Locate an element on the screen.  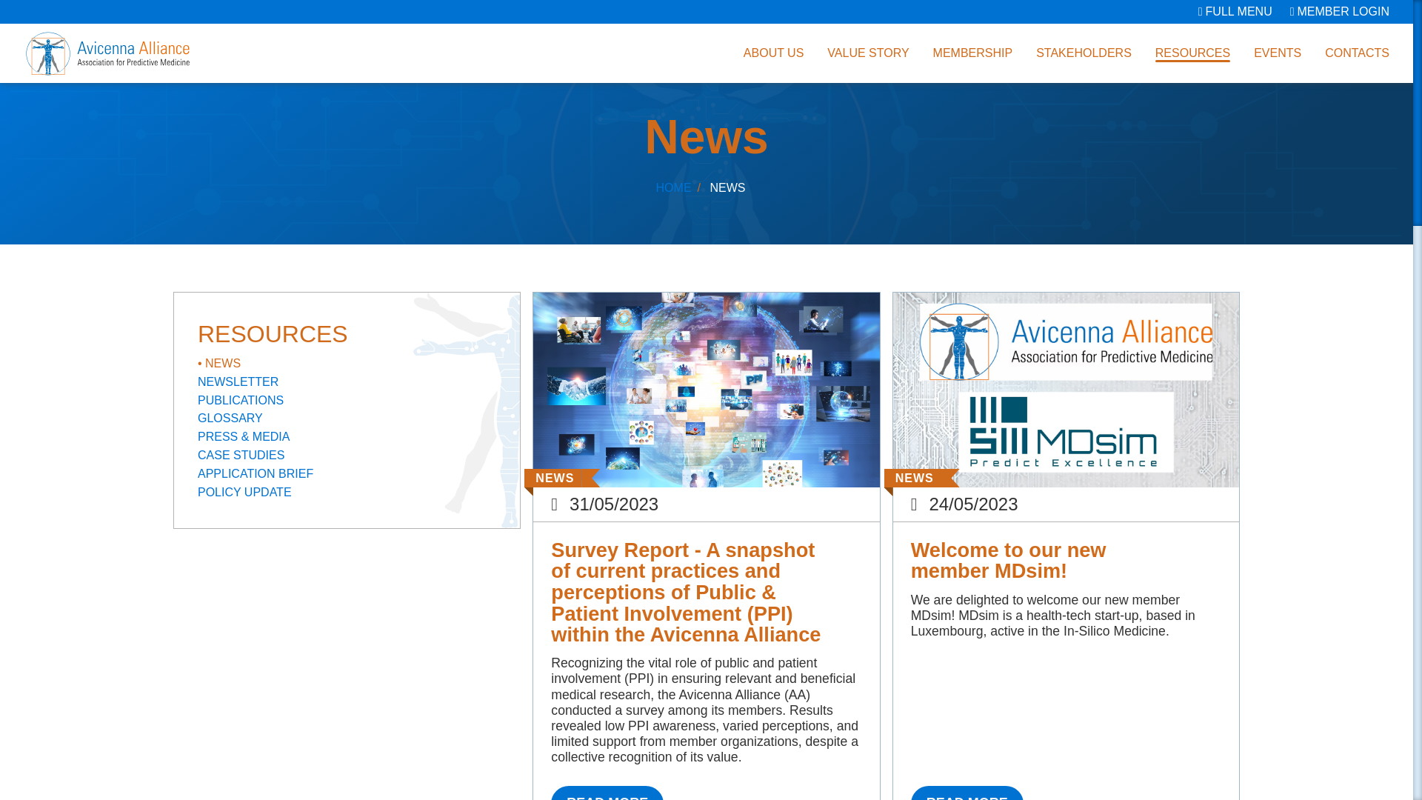
NEWSLETTER is located at coordinates (347, 381).